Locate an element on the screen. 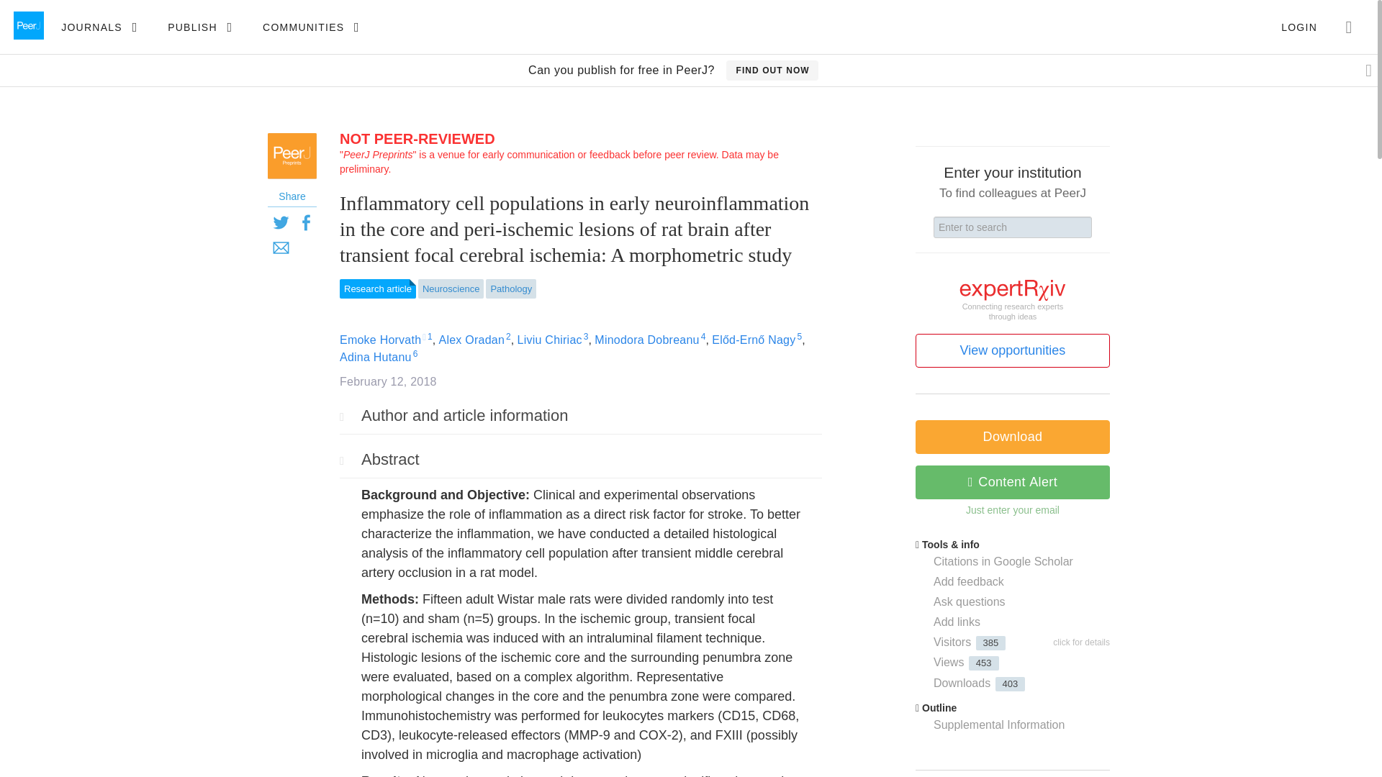  Alex Oradan is located at coordinates (471, 340).